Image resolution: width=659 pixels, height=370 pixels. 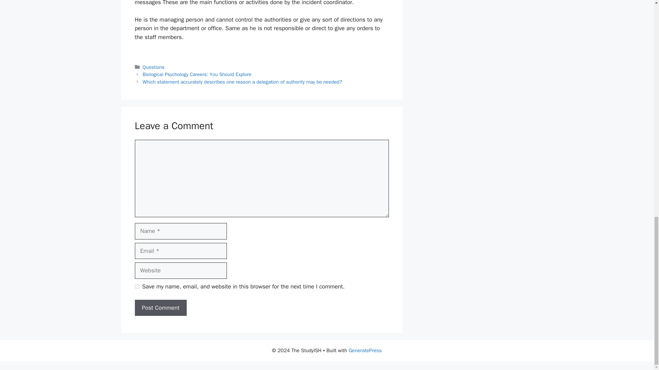 I want to click on Post Comment, so click(x=160, y=308).